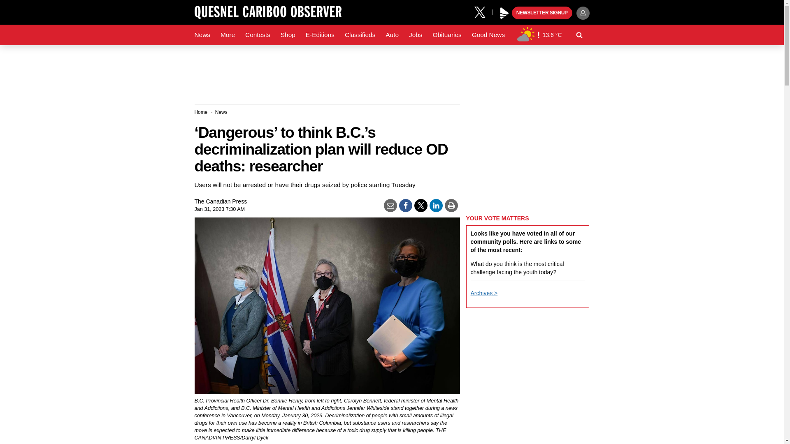 The height and width of the screenshot is (444, 790). Describe the element at coordinates (202, 35) in the screenshot. I see `News` at that location.